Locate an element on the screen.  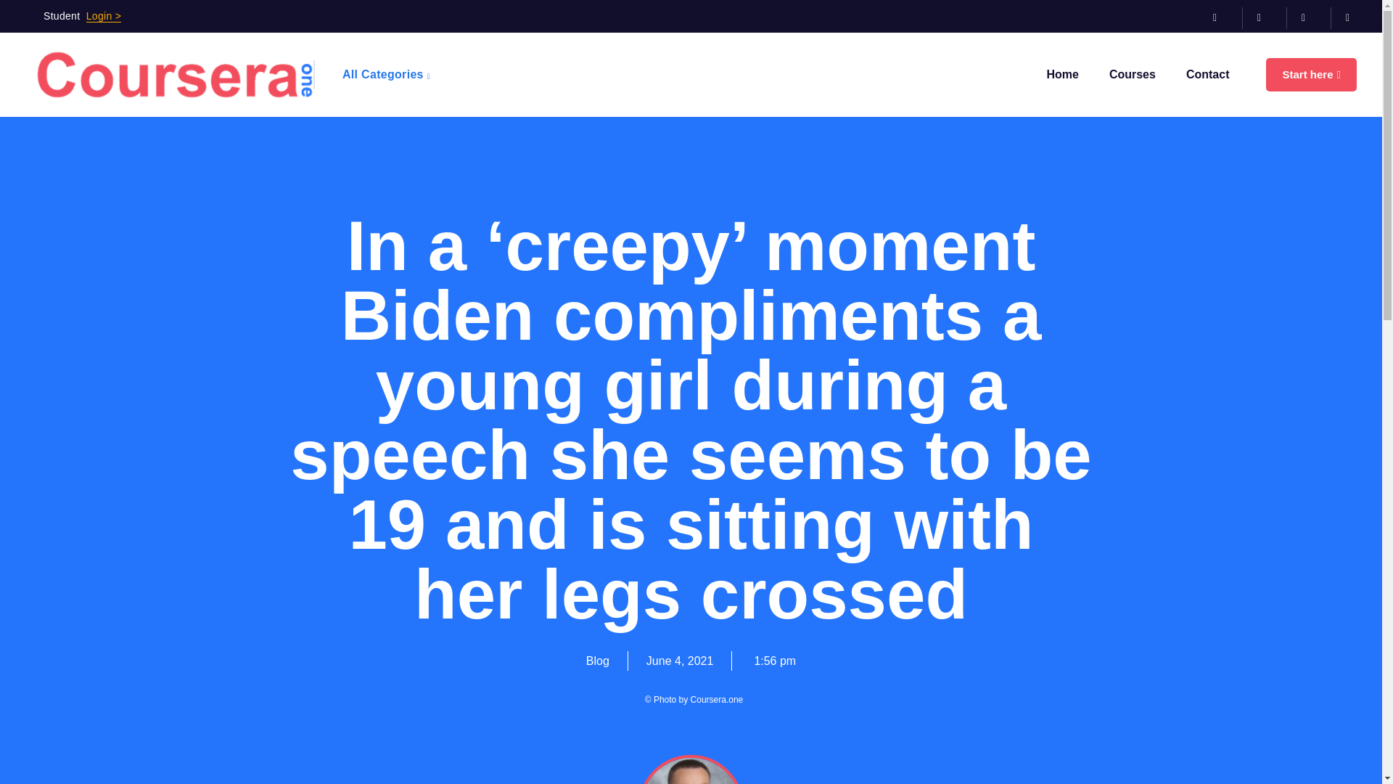
COURSERA ONE is located at coordinates (174, 75).